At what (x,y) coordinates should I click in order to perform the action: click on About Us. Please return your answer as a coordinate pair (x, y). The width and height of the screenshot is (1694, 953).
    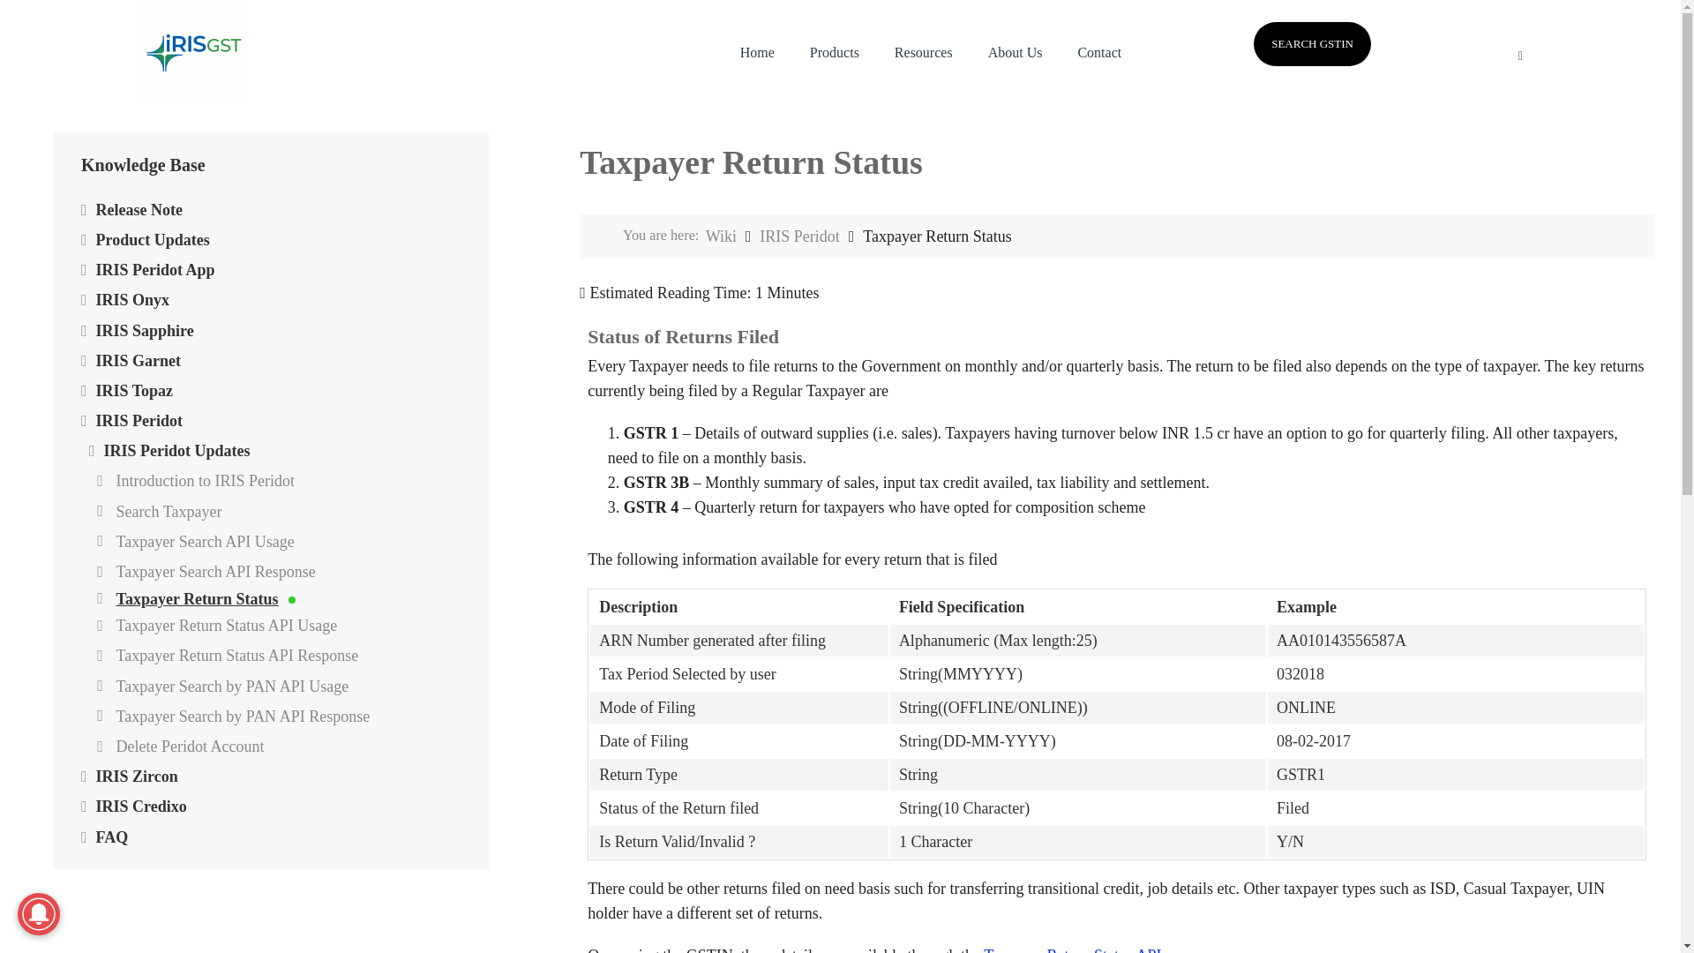
    Looking at the image, I should click on (1015, 53).